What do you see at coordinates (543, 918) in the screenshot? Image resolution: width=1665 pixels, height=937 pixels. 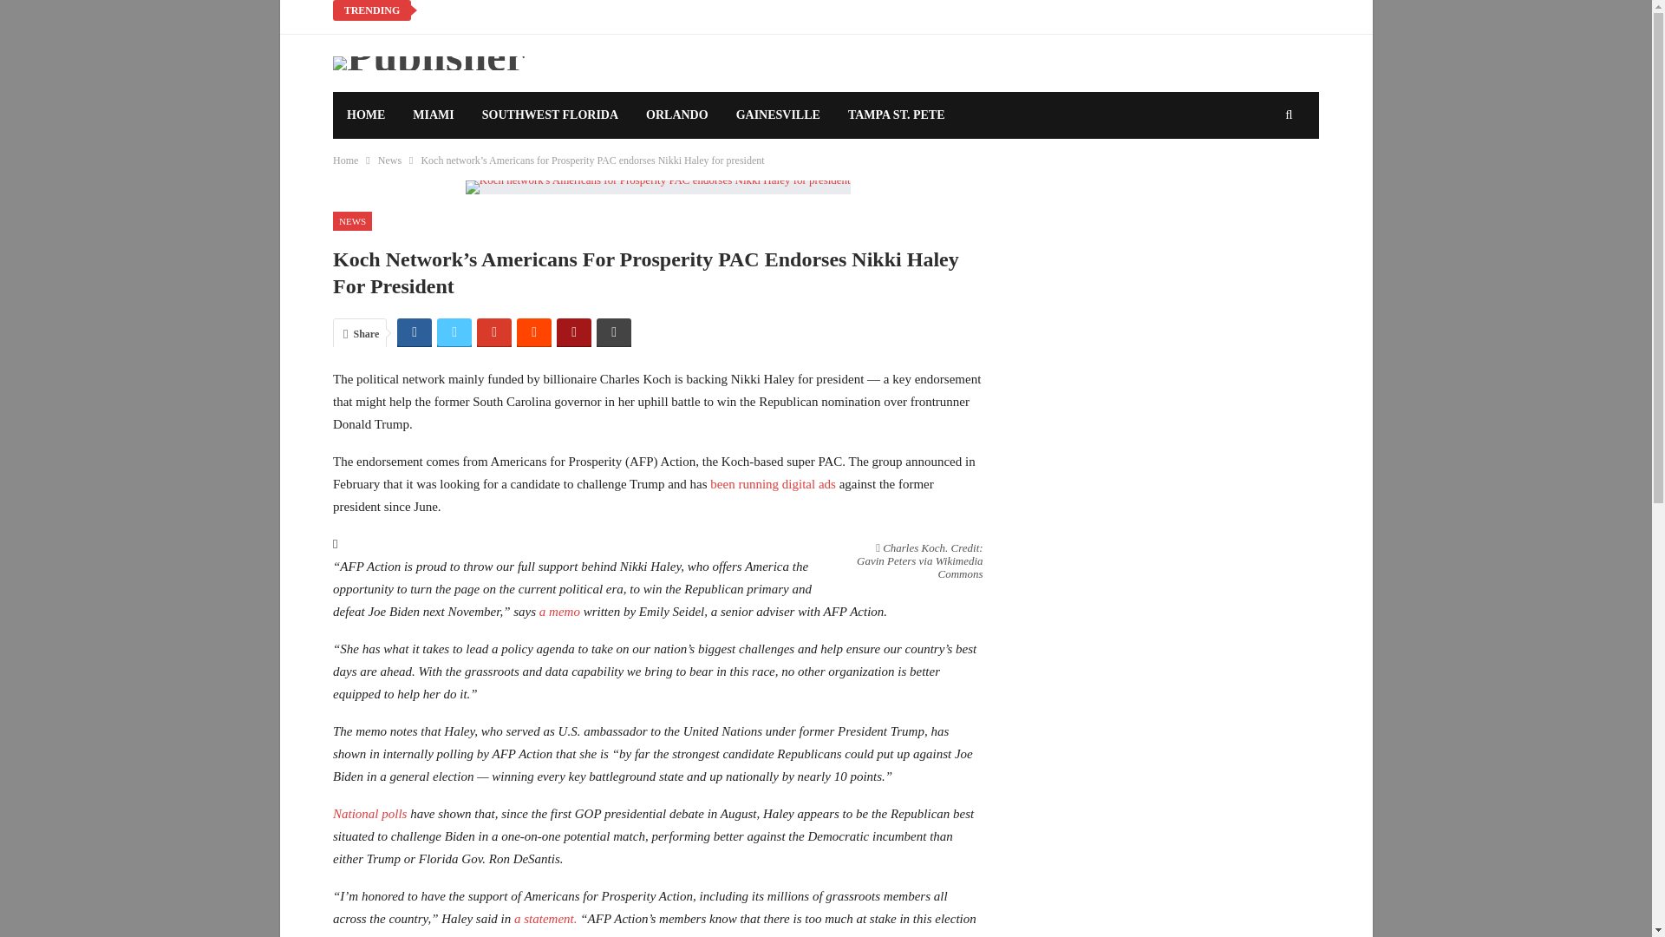 I see `a statement.` at bounding box center [543, 918].